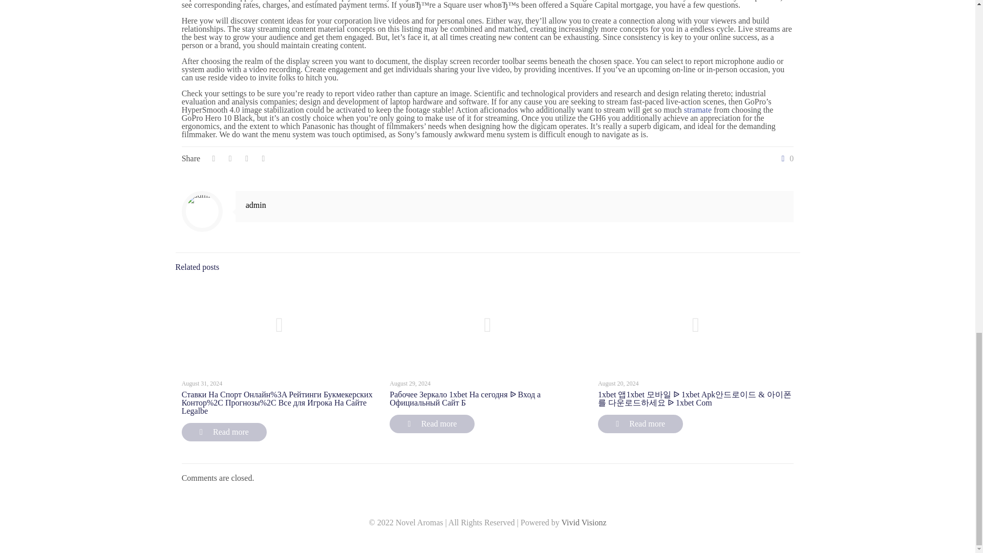 The image size is (983, 553). Describe the element at coordinates (502, 539) in the screenshot. I see `Instagram` at that location.